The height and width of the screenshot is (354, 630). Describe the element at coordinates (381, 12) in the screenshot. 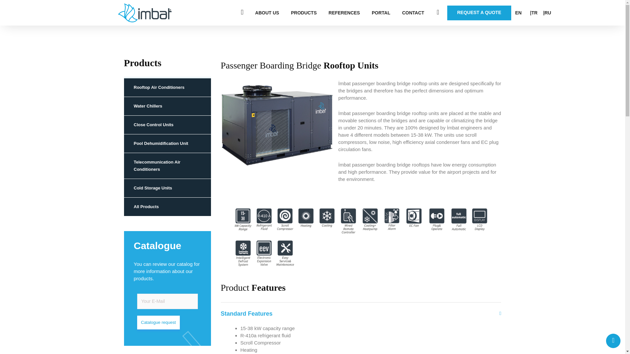

I see `PORTAL` at that location.